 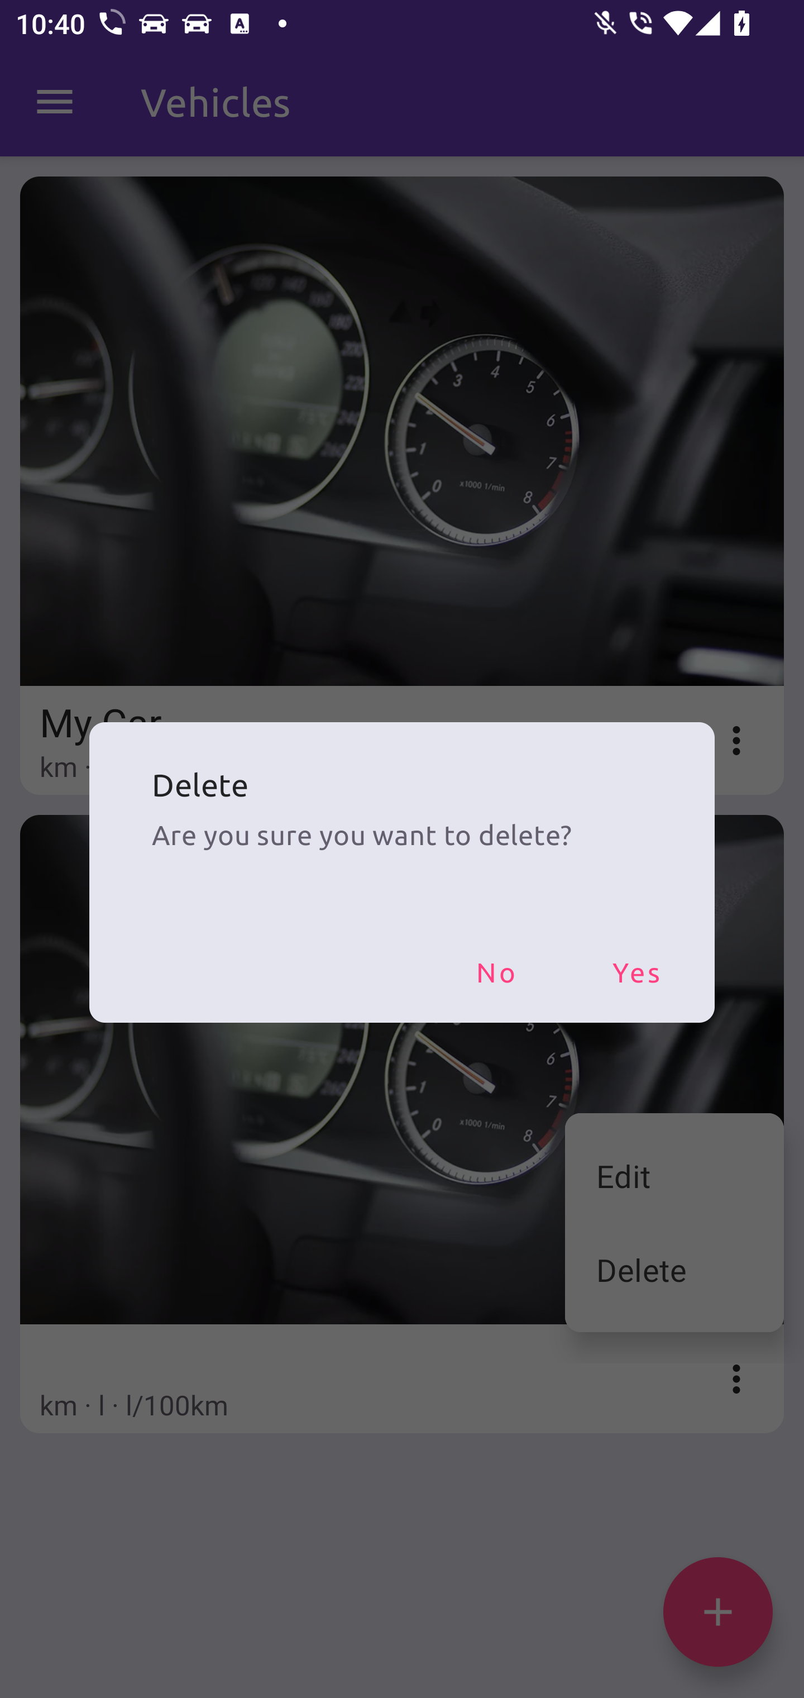 What do you see at coordinates (496, 972) in the screenshot?
I see `No` at bounding box center [496, 972].